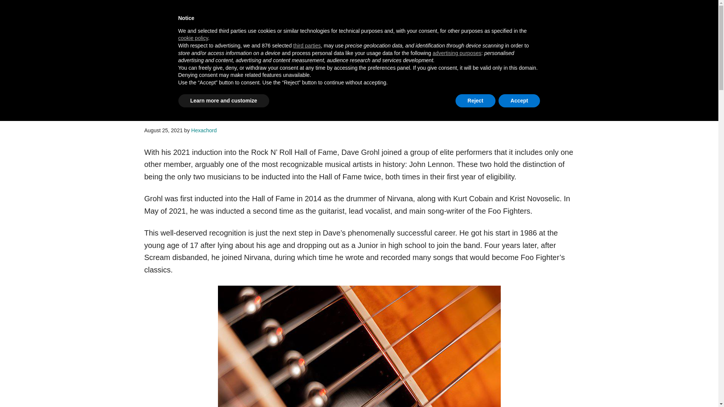 Image resolution: width=724 pixels, height=407 pixels. Describe the element at coordinates (202, 65) in the screenshot. I see `LEARN GUITAR` at that location.